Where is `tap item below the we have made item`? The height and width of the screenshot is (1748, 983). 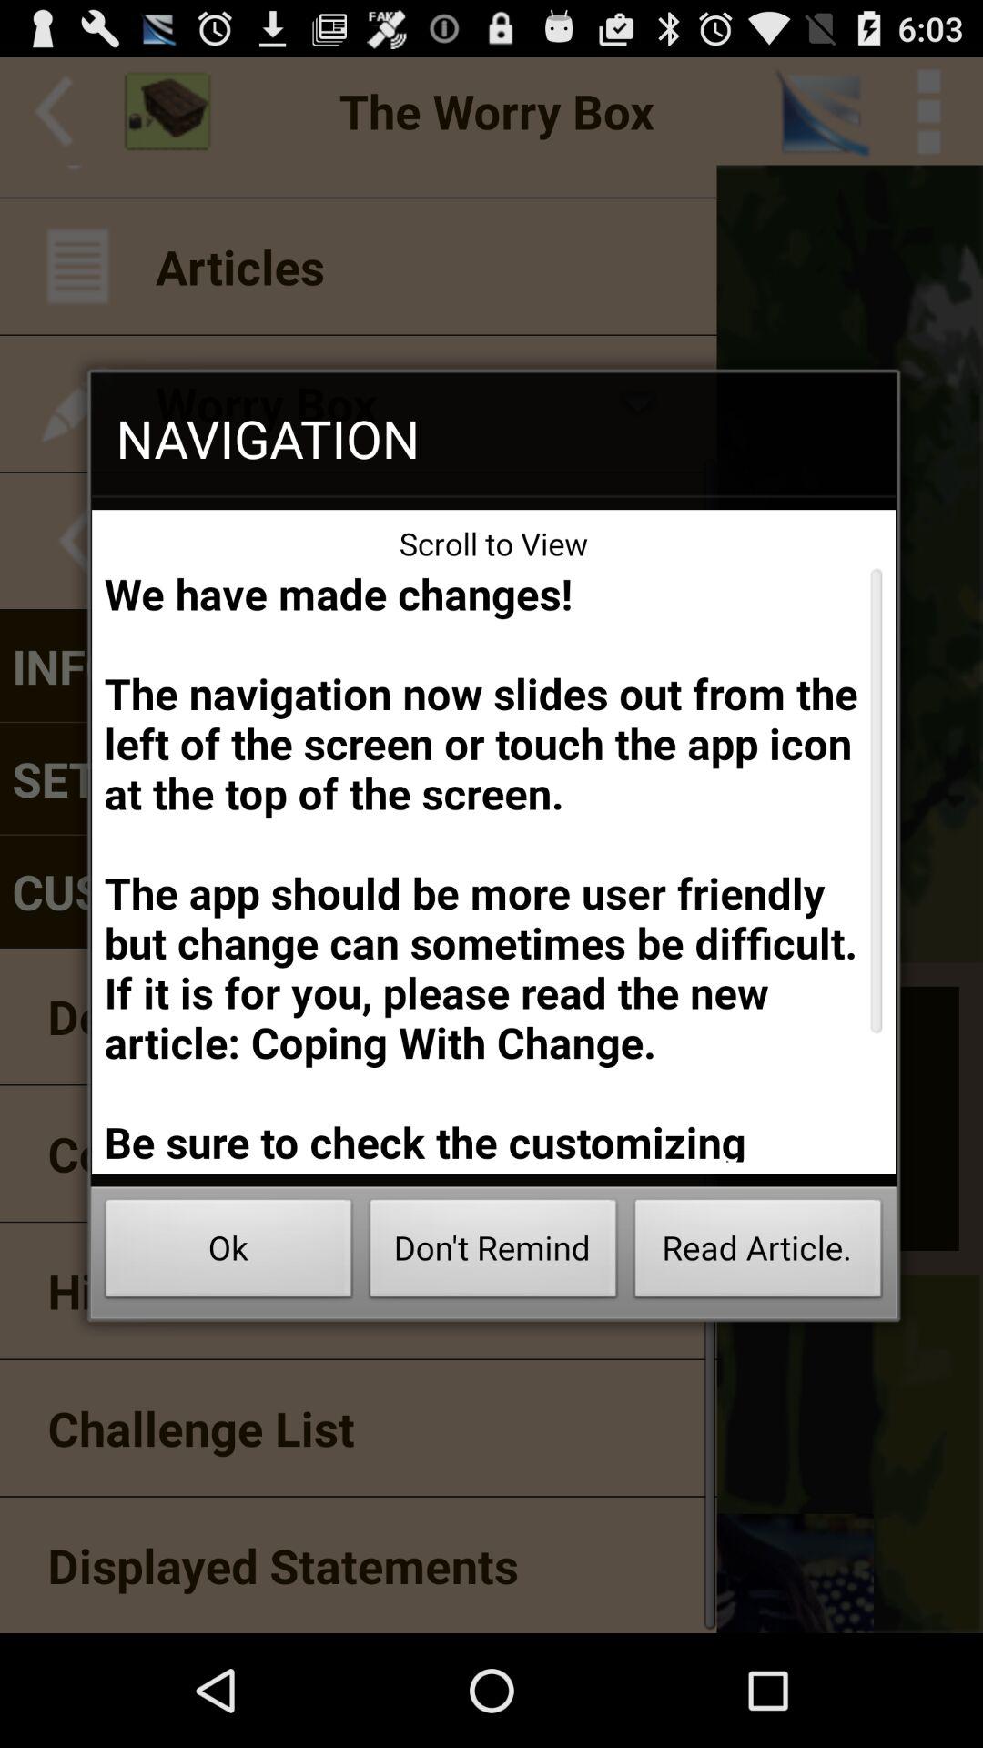 tap item below the we have made item is located at coordinates (228, 1253).